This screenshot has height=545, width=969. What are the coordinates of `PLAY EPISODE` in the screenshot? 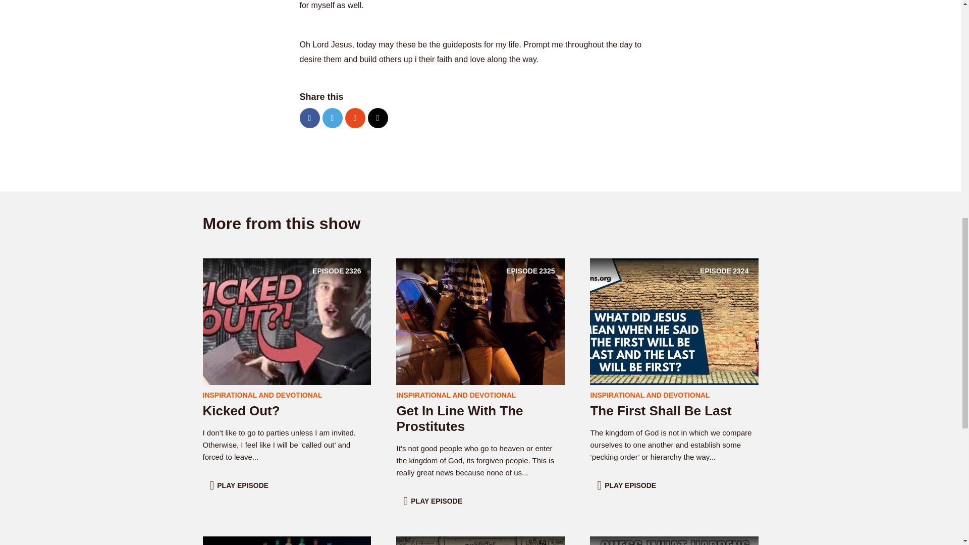 It's located at (240, 485).